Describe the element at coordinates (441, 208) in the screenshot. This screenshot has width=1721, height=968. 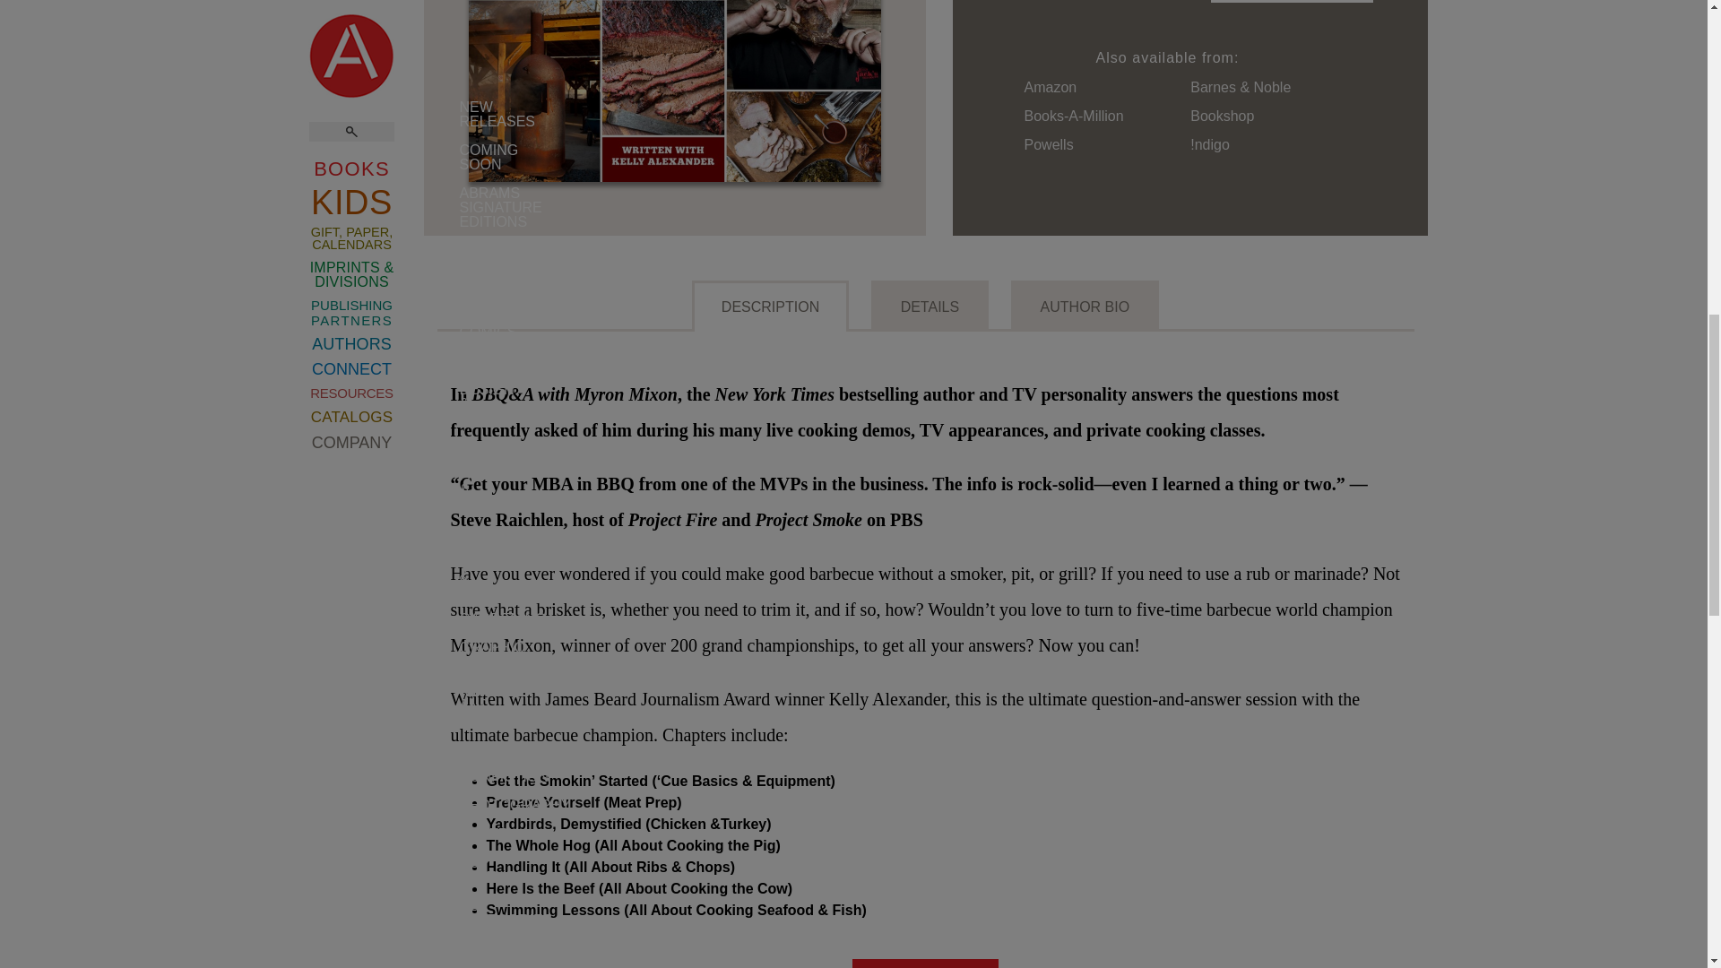
I see `ABRAMS KIDS HOME` at that location.